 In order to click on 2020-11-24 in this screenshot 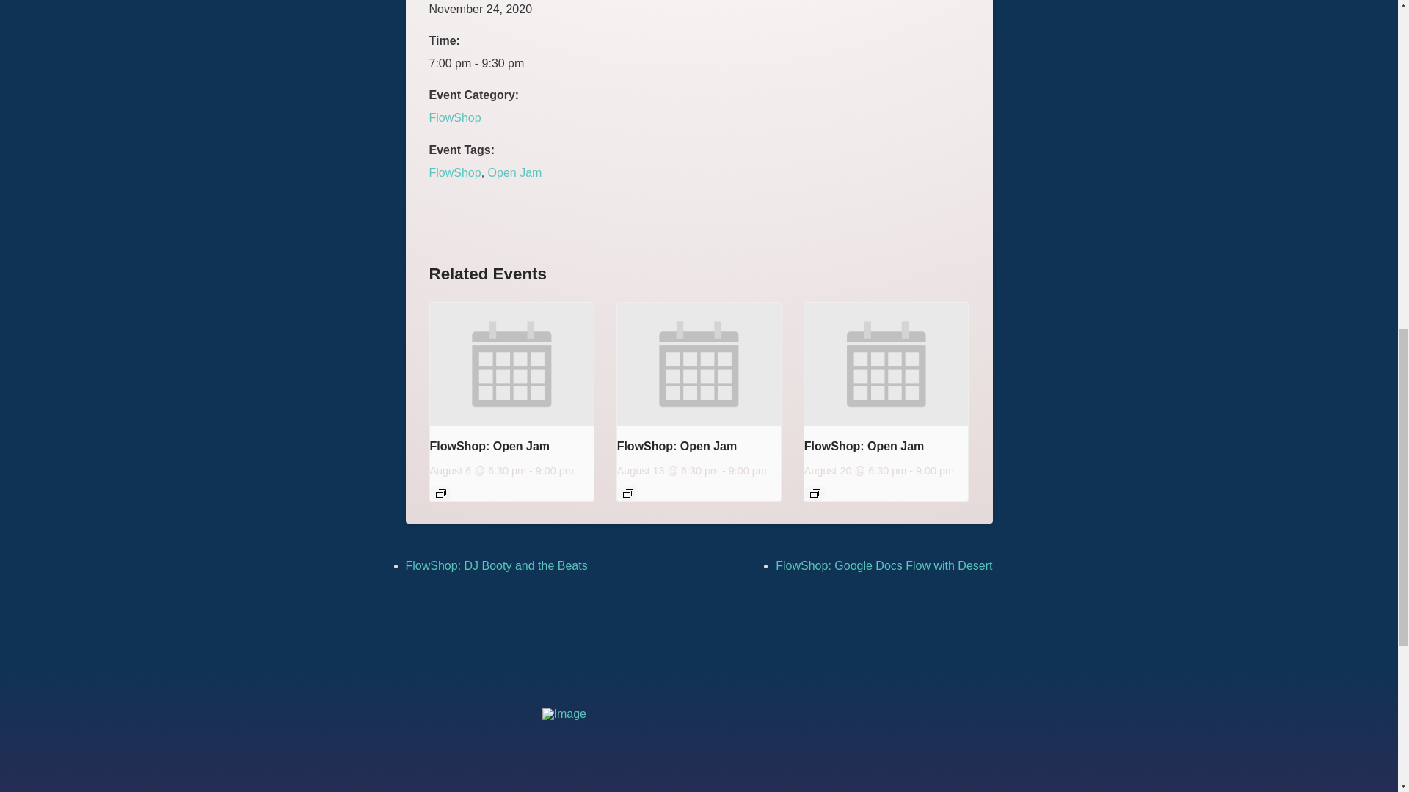, I will do `click(490, 63)`.